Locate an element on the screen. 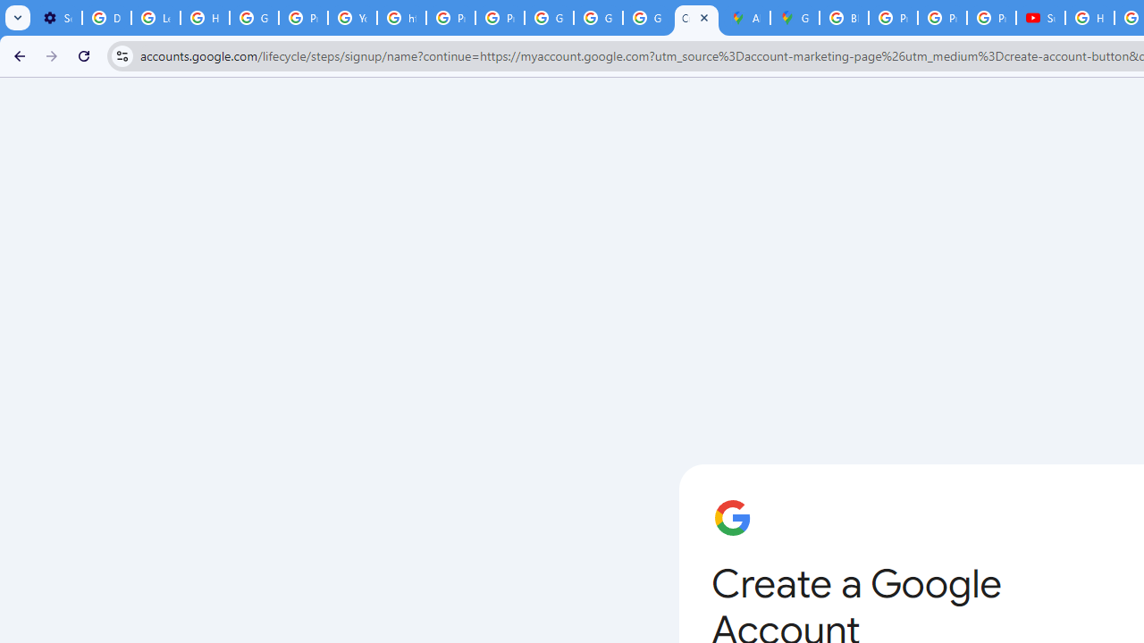 The width and height of the screenshot is (1144, 643). Privacy Help Center - Policies Help is located at coordinates (304, 18).